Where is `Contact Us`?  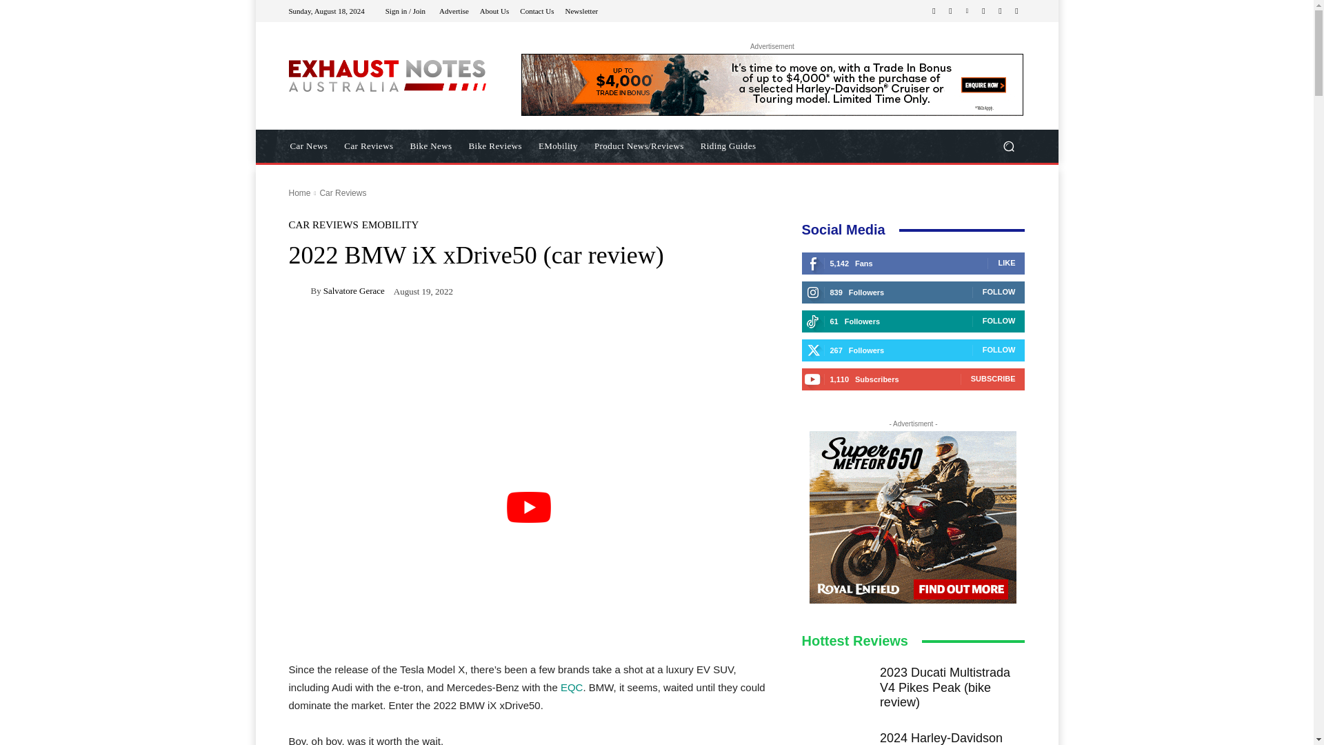 Contact Us is located at coordinates (536, 10).